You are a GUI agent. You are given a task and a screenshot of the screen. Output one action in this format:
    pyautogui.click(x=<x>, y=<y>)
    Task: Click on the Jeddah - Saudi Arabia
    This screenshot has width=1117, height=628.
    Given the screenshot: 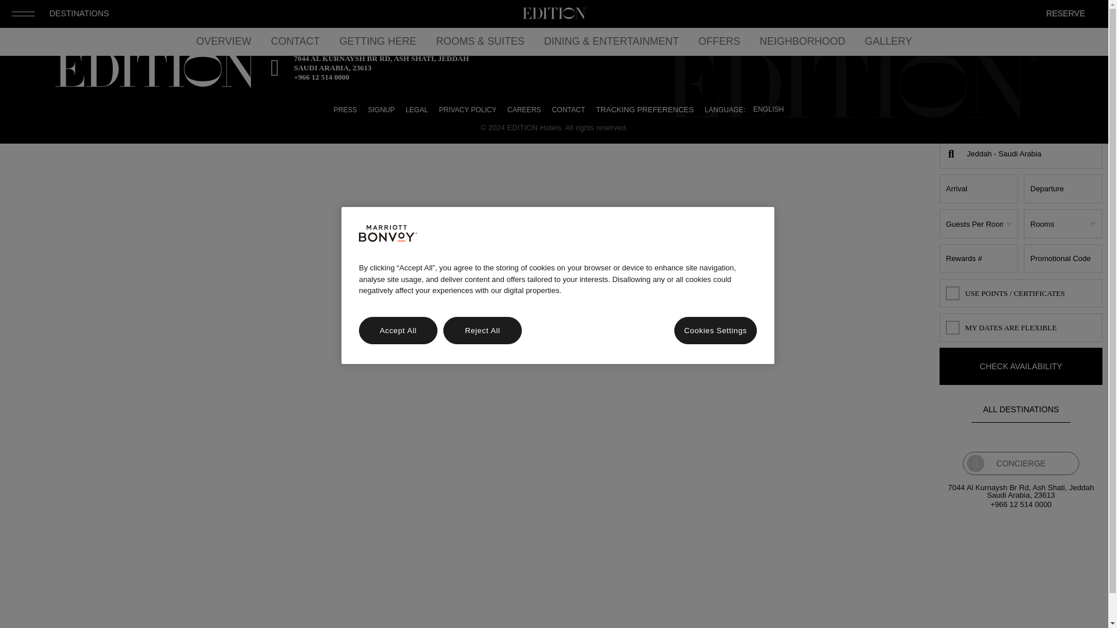 What is the action you would take?
    pyautogui.click(x=1020, y=154)
    